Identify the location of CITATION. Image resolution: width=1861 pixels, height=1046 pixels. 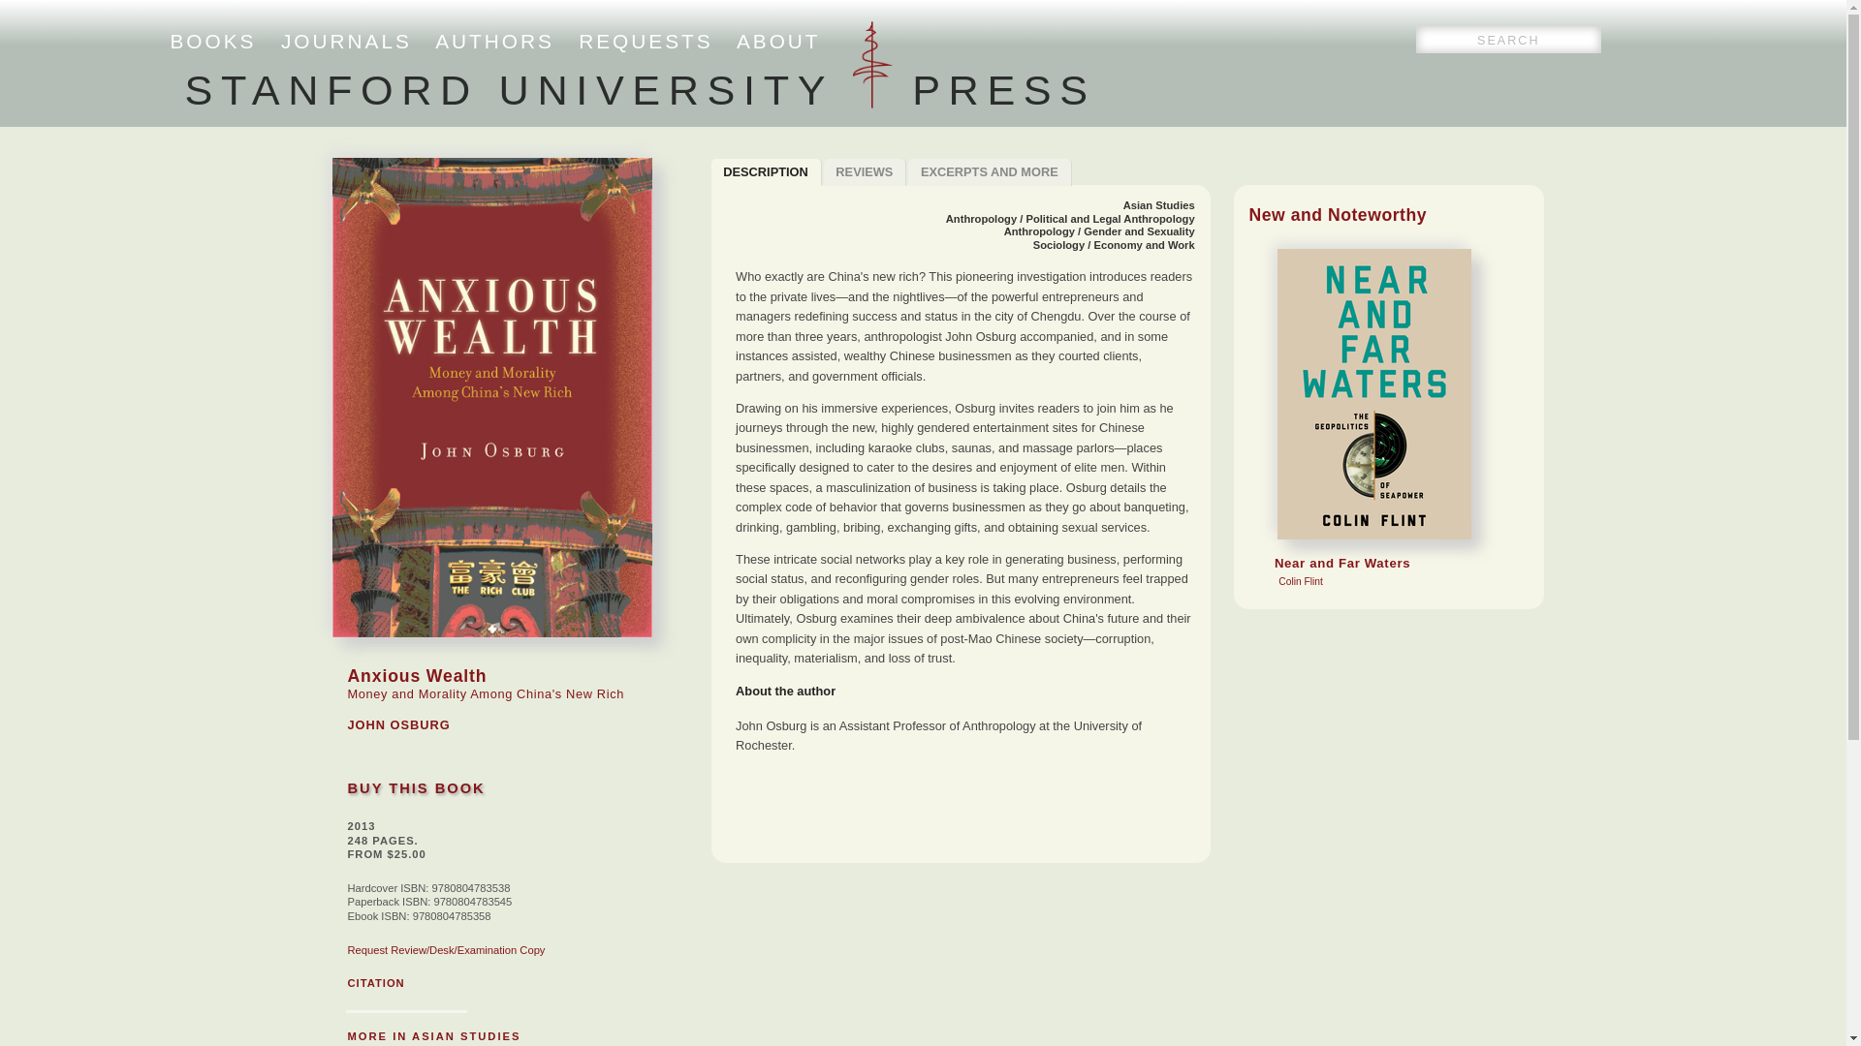
(374, 982).